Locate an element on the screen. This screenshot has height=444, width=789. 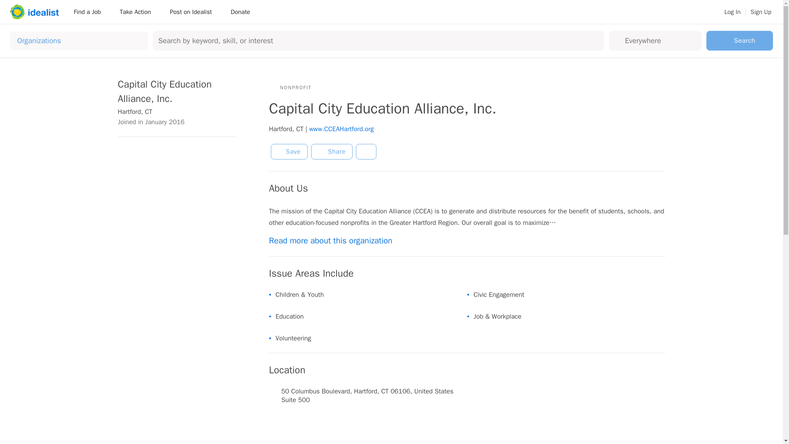
www.CCEAHartford.org is located at coordinates (341, 129).